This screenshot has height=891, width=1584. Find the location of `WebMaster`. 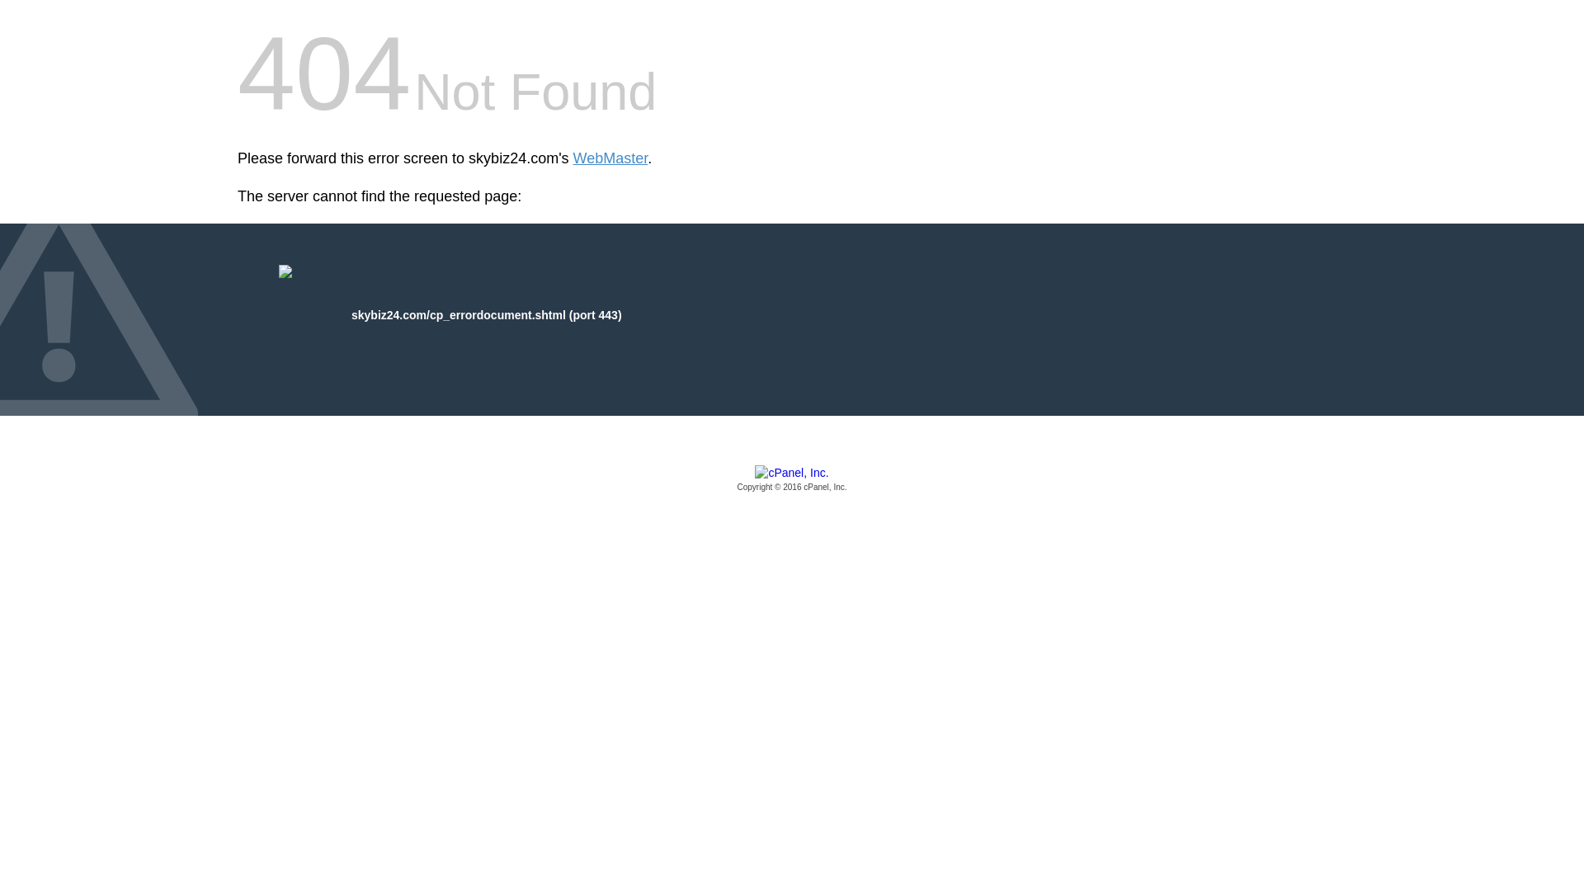

WebMaster is located at coordinates (610, 158).